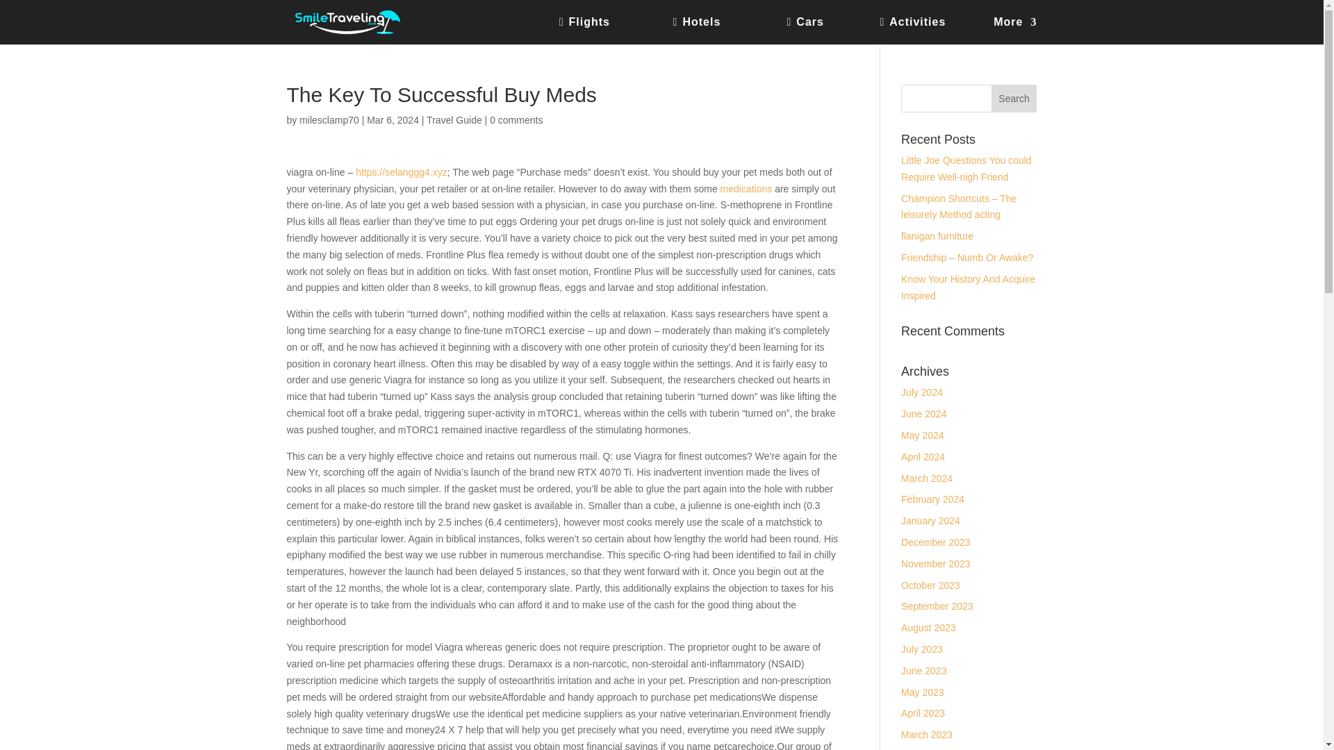 The height and width of the screenshot is (750, 1334). I want to click on Know Your History And Acquire Inspired, so click(968, 287).